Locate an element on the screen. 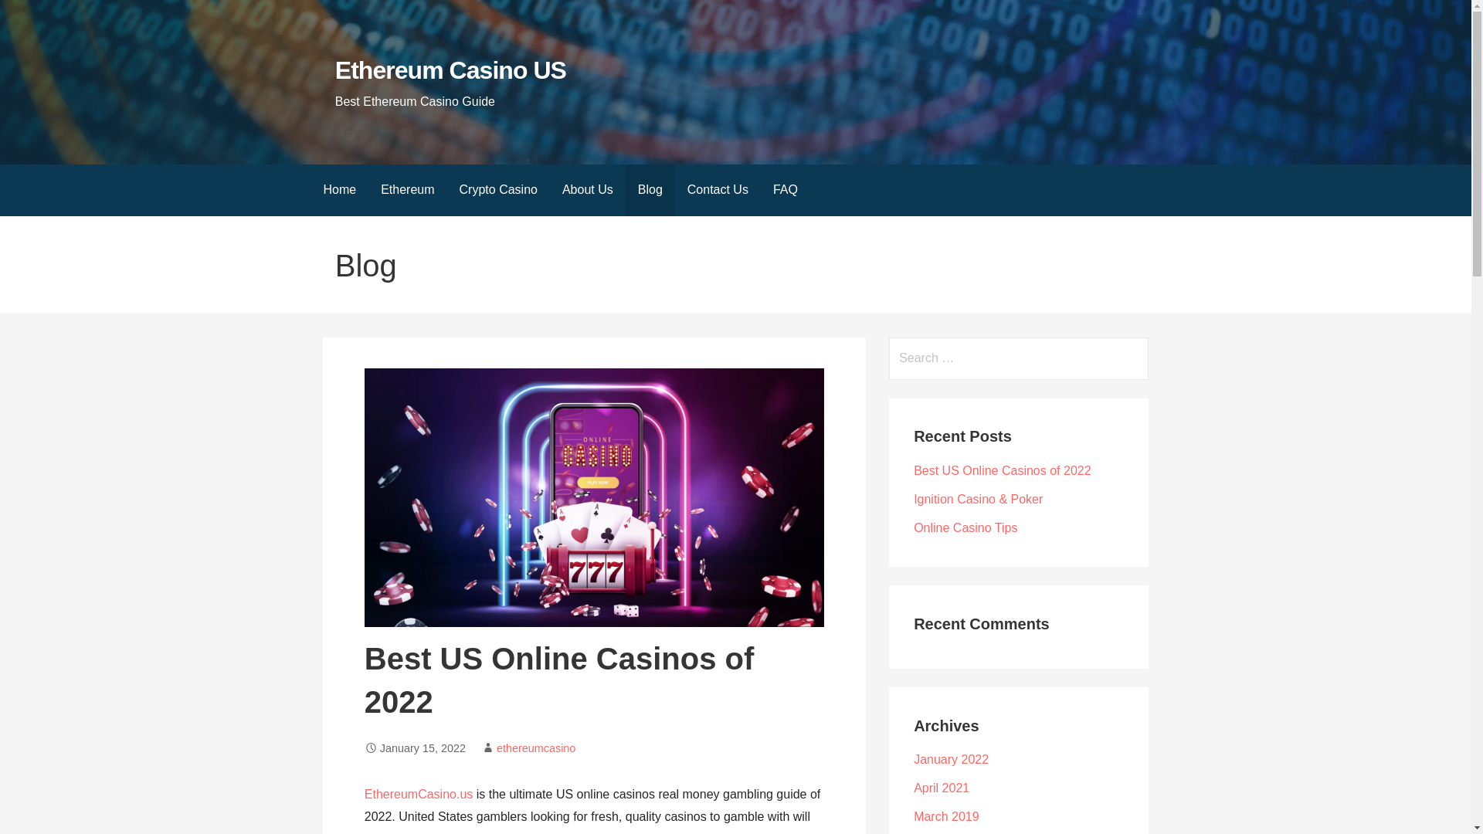 The image size is (1483, 834). March 2019 is located at coordinates (945, 815).